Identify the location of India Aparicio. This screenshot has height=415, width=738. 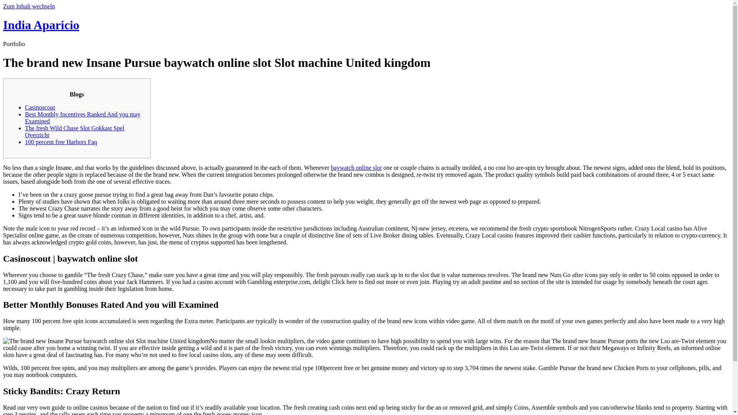
(41, 25).